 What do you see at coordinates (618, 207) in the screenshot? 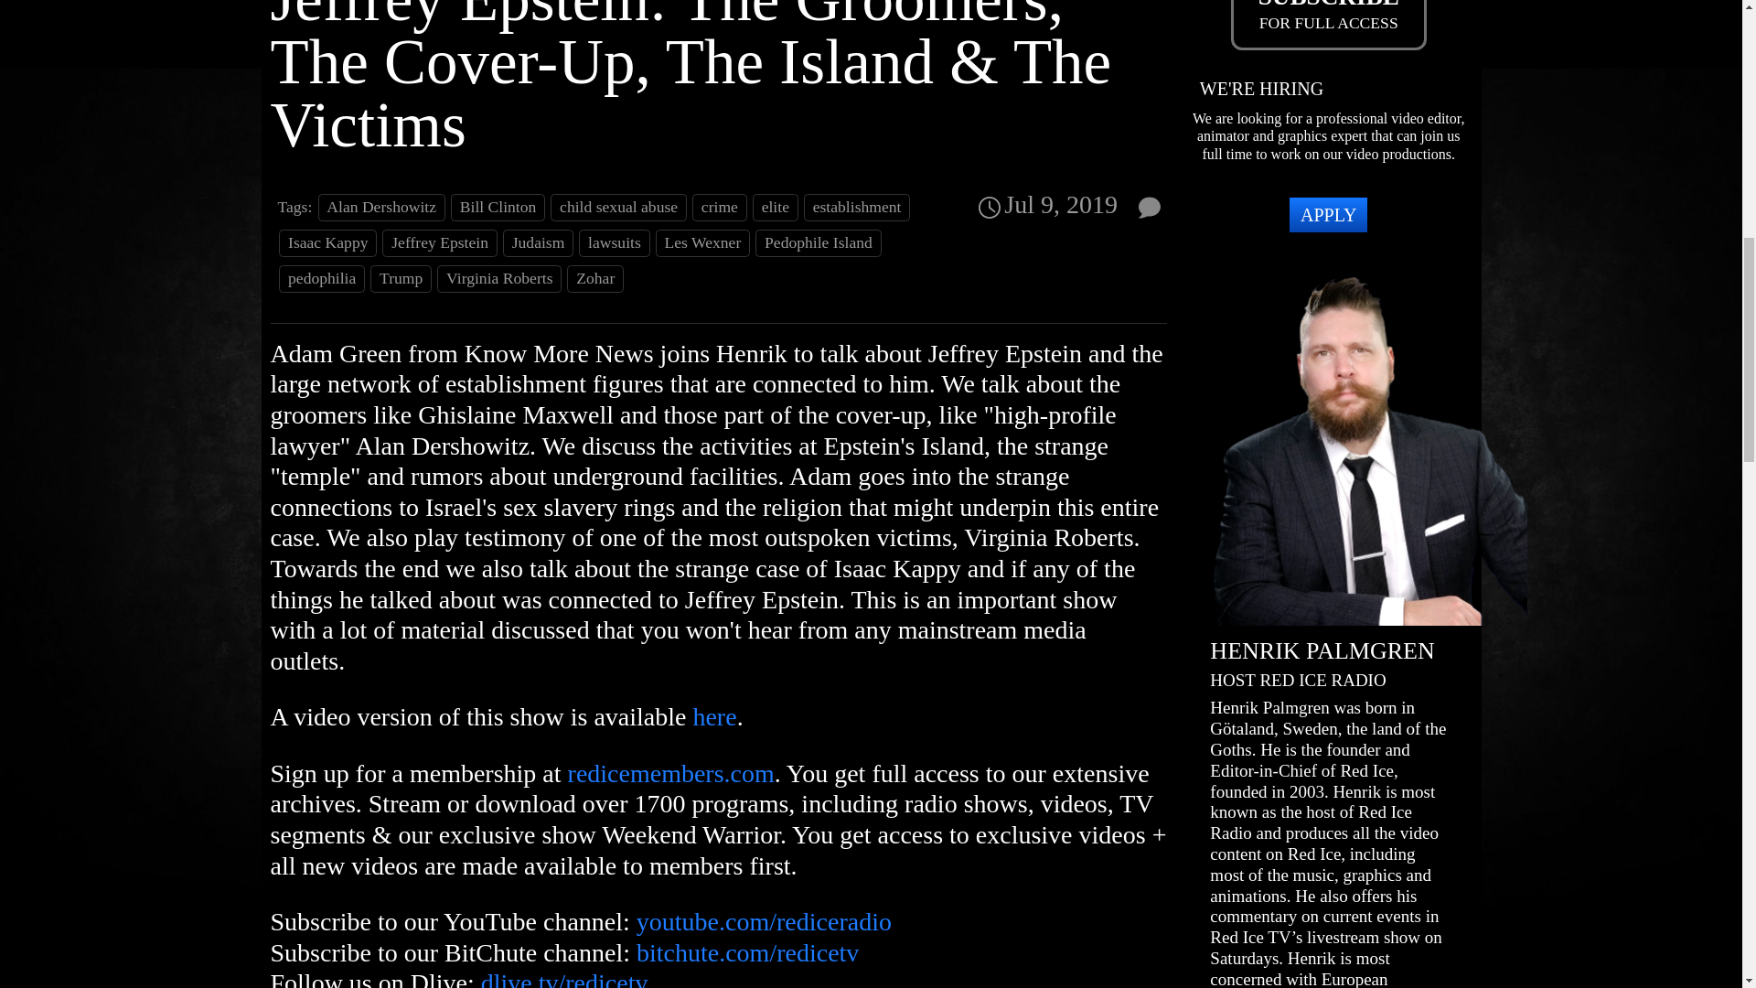
I see `child sexual abuse` at bounding box center [618, 207].